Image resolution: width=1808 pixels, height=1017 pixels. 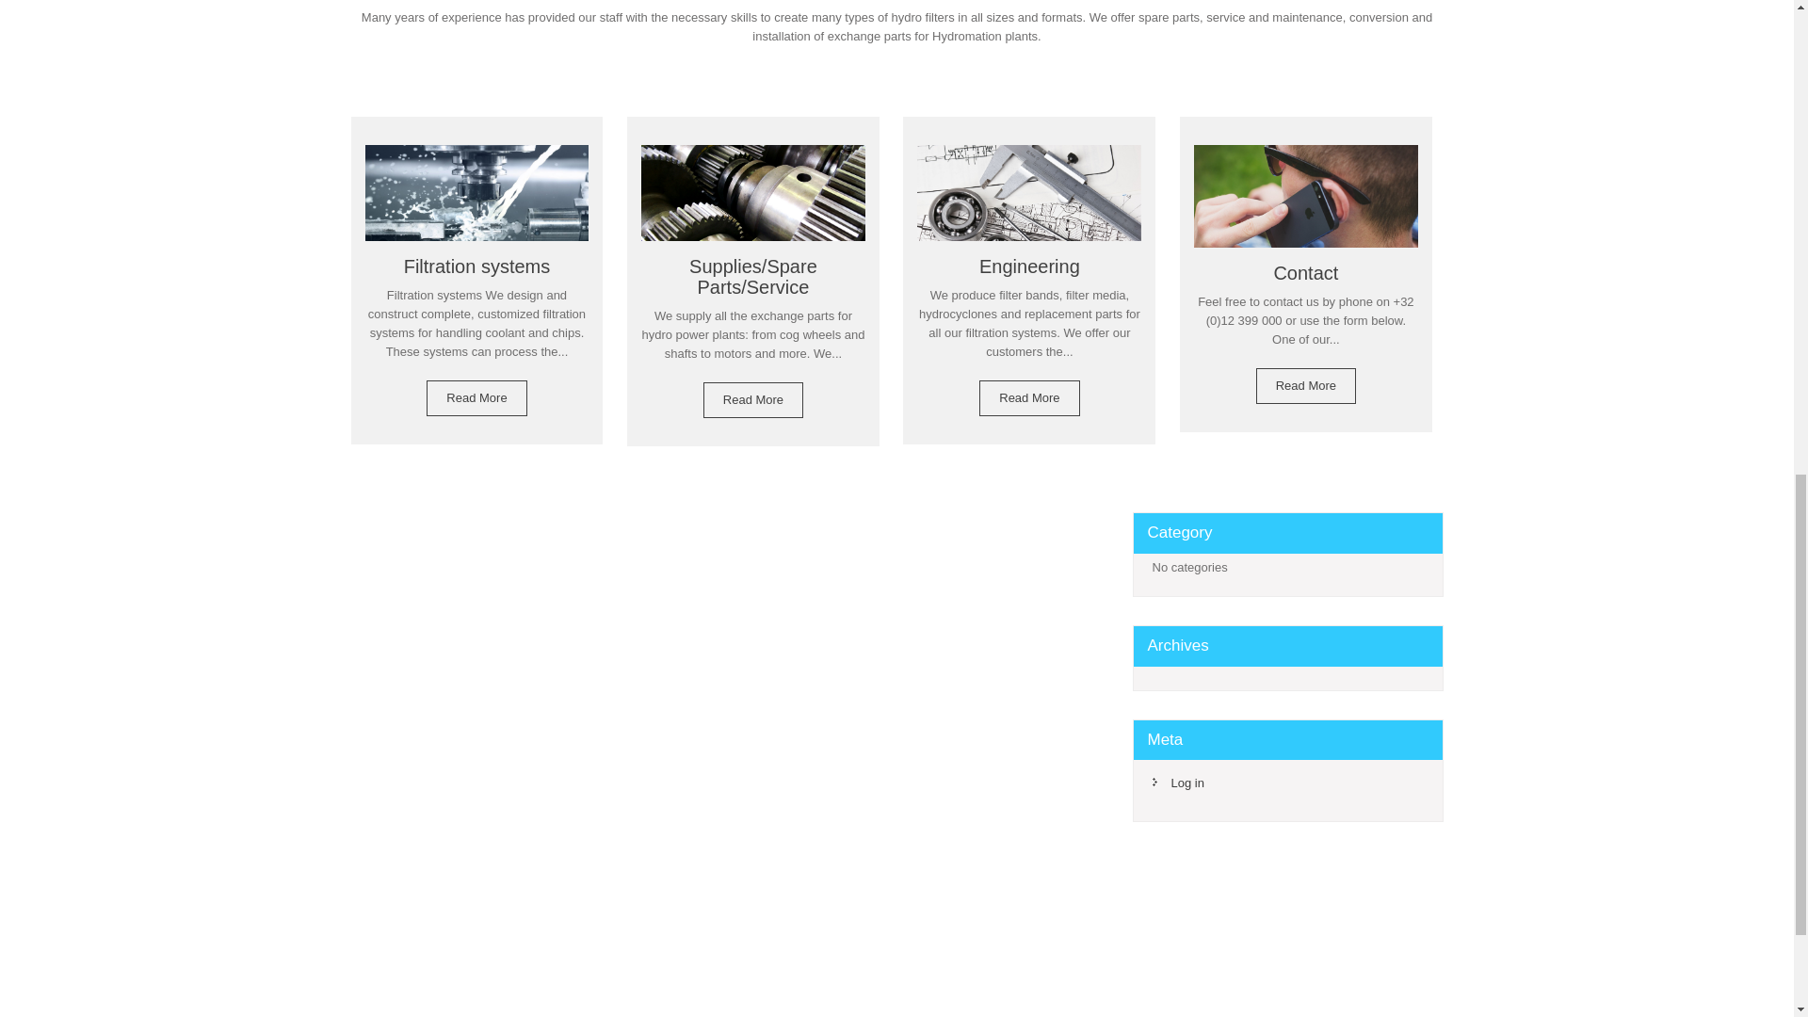 I want to click on Read More, so click(x=476, y=397).